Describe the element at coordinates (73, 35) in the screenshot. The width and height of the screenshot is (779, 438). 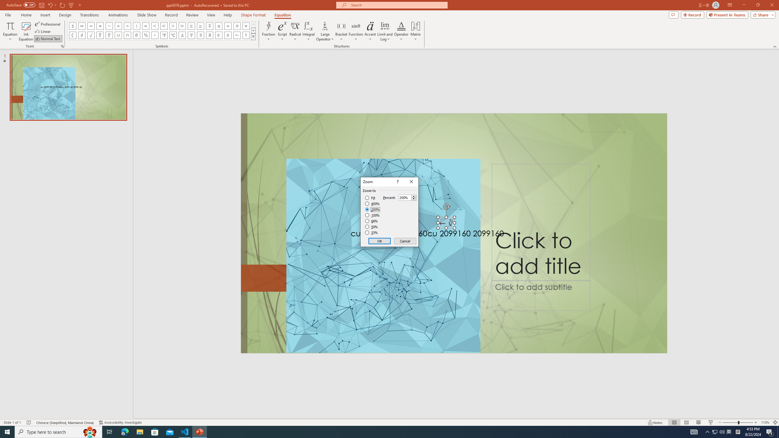
I see `Equation Symbol Complement` at that location.